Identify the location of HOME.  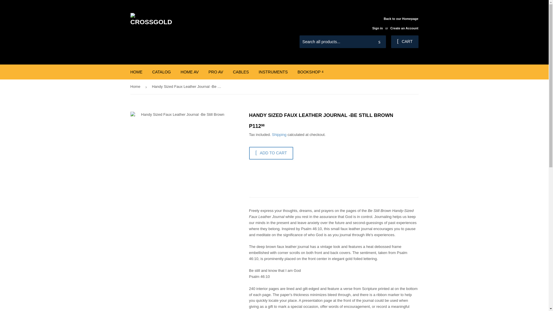
(137, 72).